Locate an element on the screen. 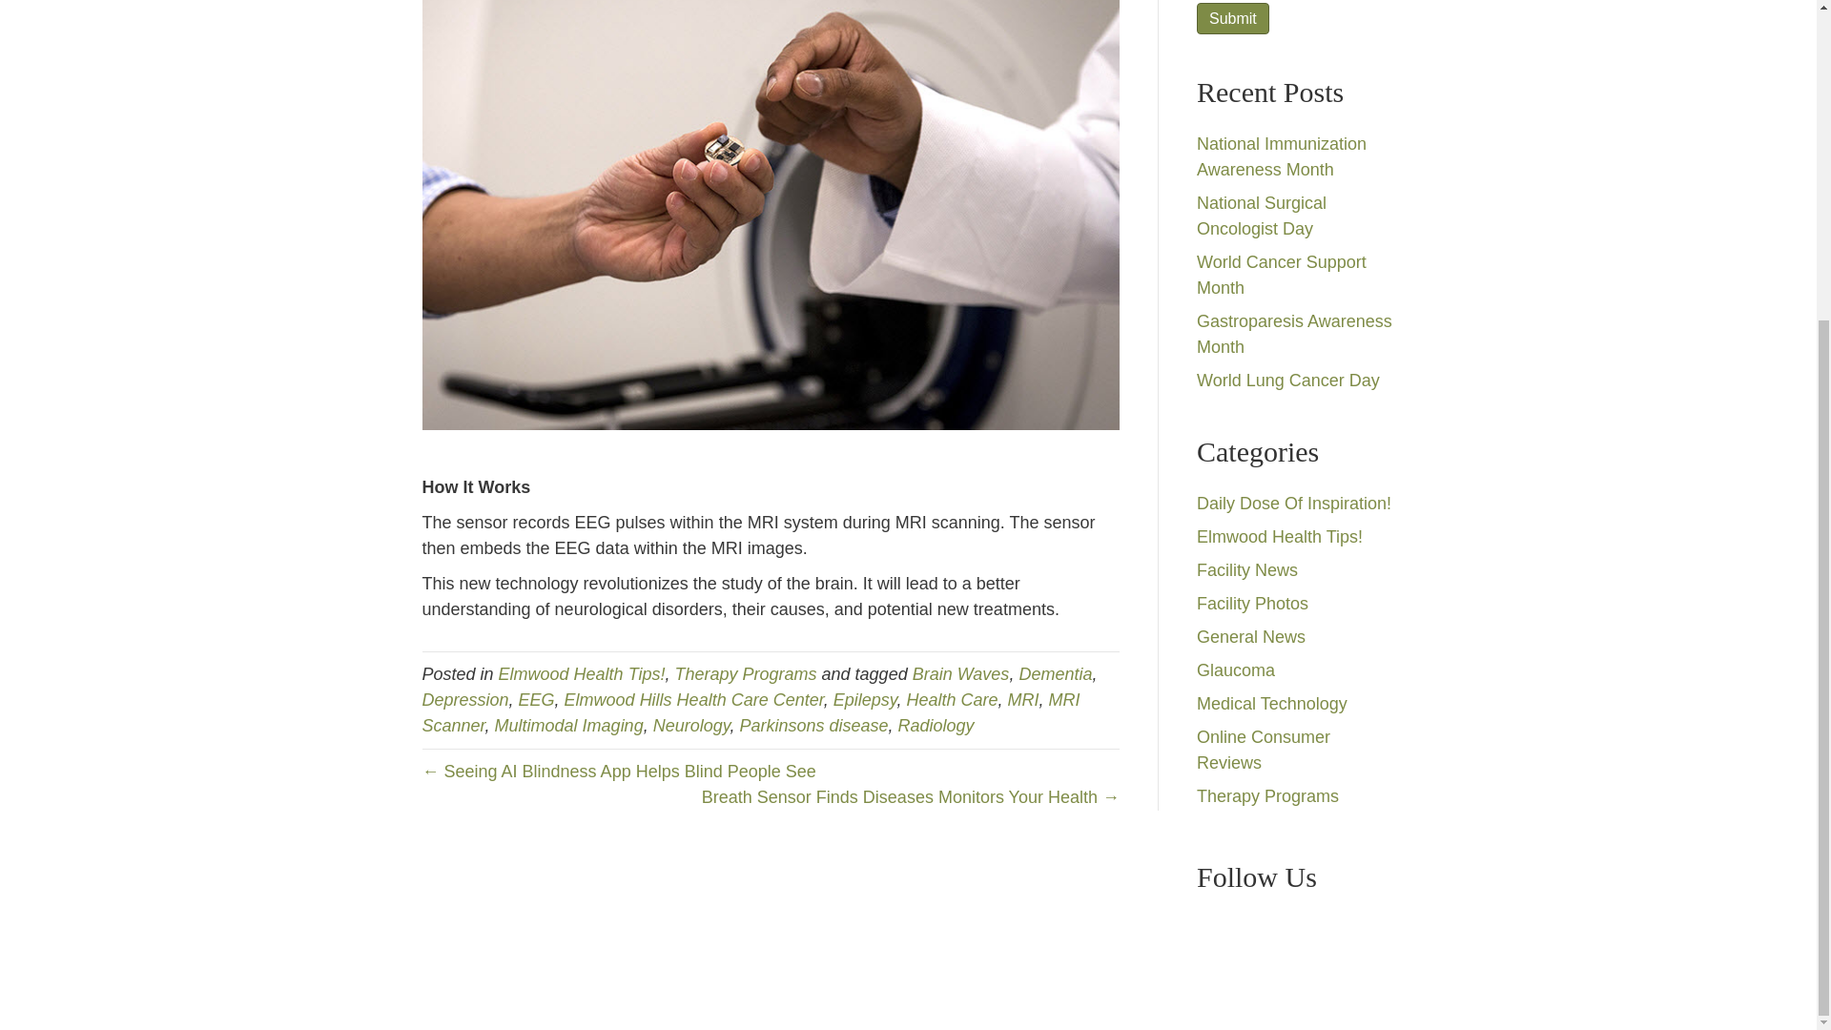 Image resolution: width=1831 pixels, height=1030 pixels. Health Care is located at coordinates (952, 700).